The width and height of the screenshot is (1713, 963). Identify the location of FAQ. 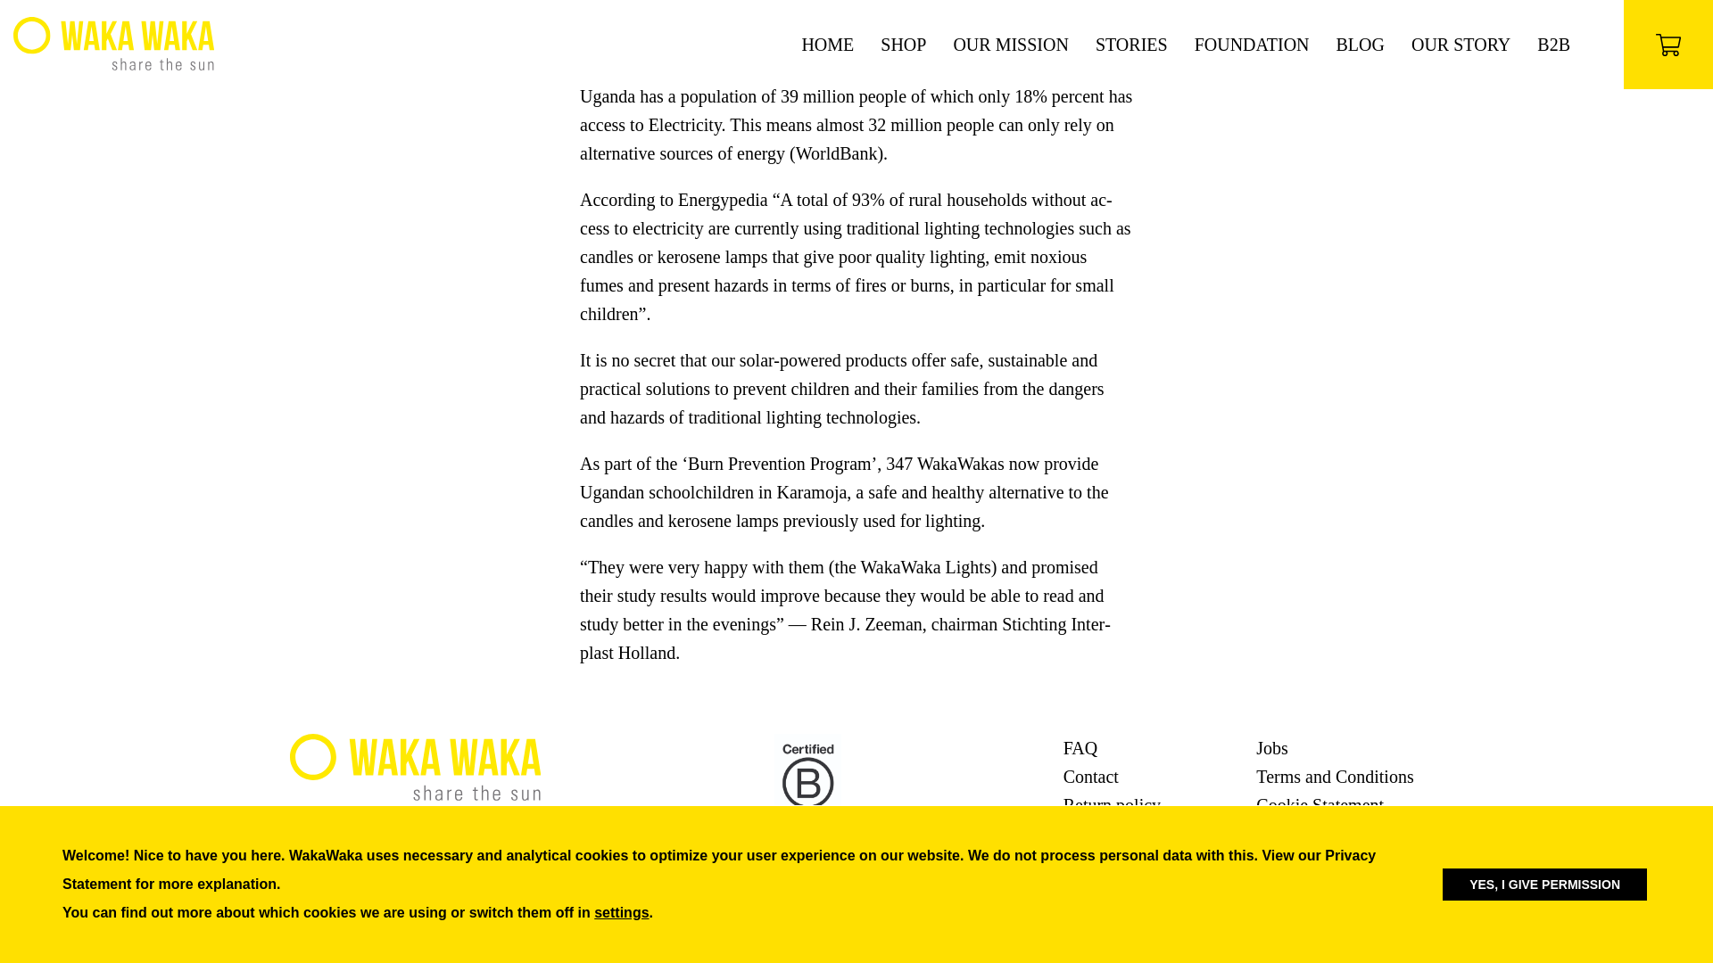
(1080, 747).